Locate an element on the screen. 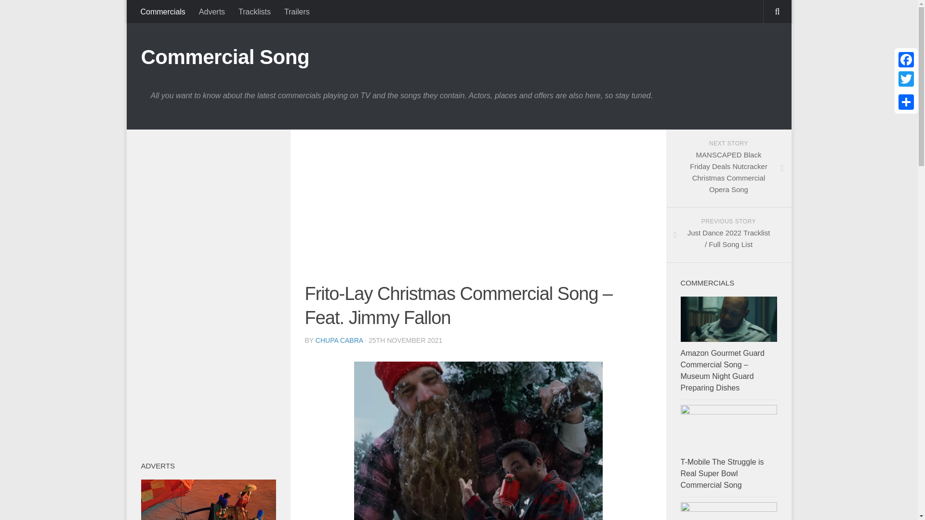  Posts by Chupa Cabra is located at coordinates (339, 340).